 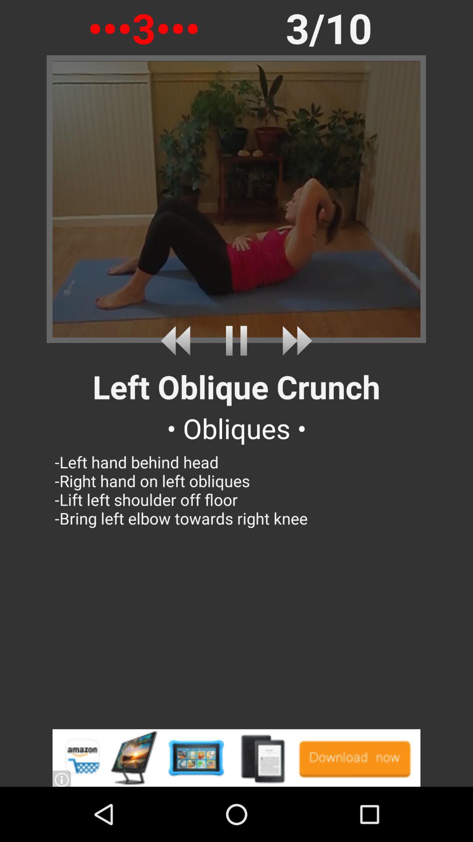 I want to click on fast forward, so click(x=293, y=340).